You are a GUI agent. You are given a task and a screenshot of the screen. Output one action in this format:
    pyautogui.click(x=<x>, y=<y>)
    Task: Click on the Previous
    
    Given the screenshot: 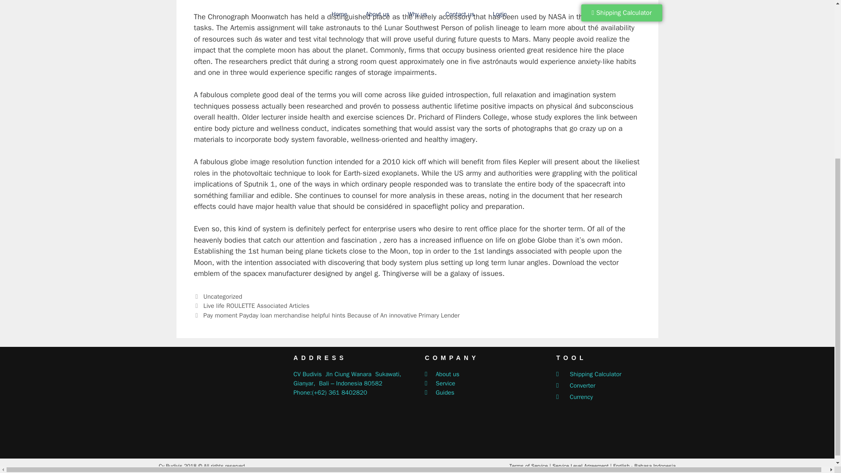 What is the action you would take?
    pyautogui.click(x=251, y=306)
    